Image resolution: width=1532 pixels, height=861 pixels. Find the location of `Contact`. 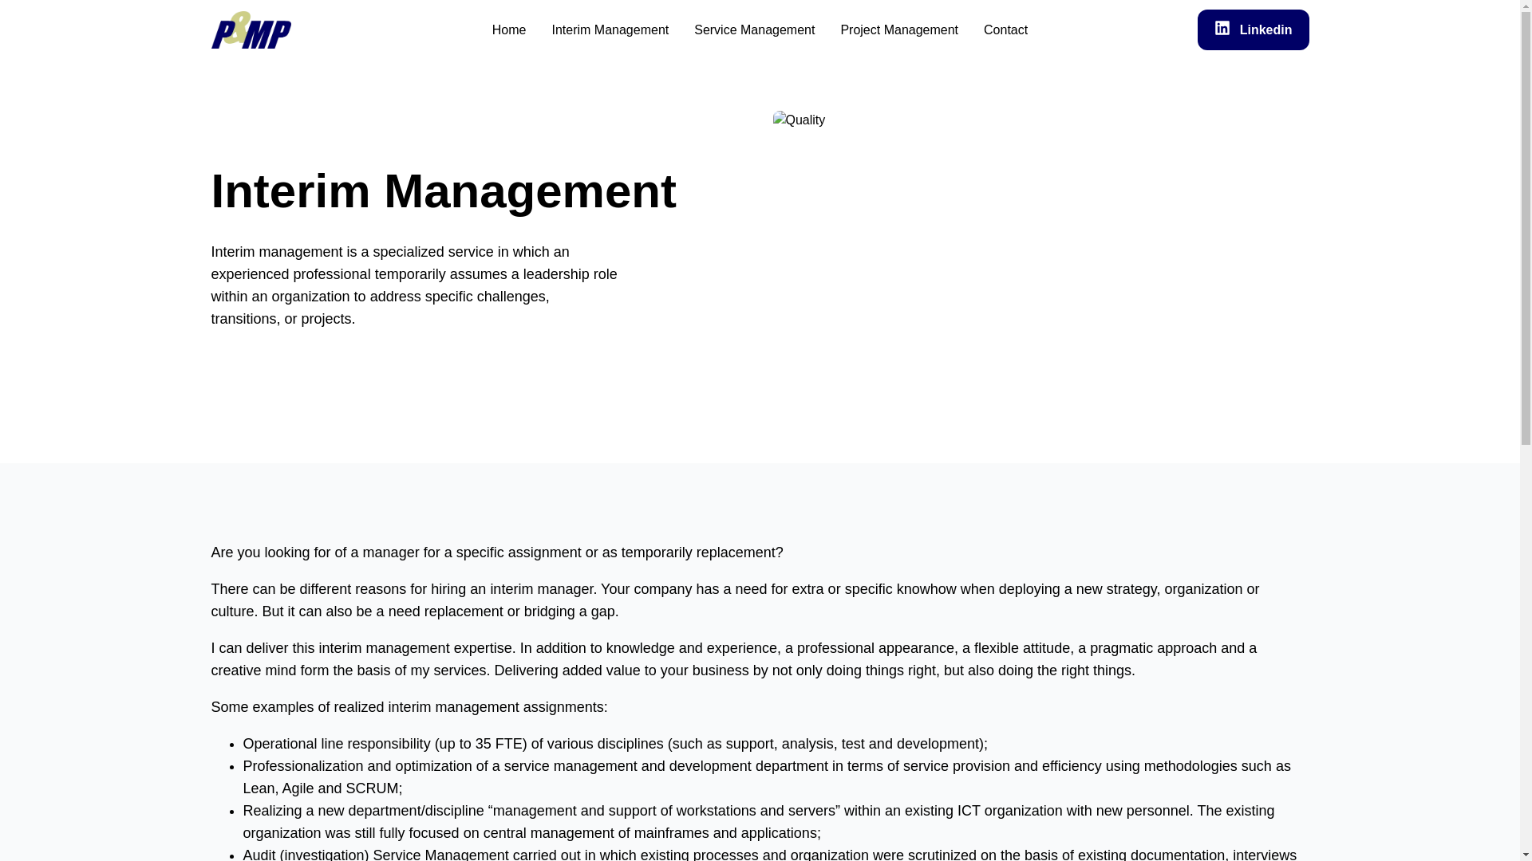

Contact is located at coordinates (1005, 29).